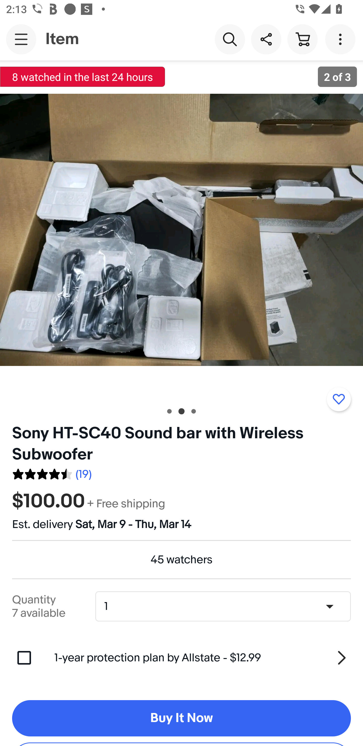 This screenshot has width=363, height=746. What do you see at coordinates (181, 718) in the screenshot?
I see `Buy It Now` at bounding box center [181, 718].